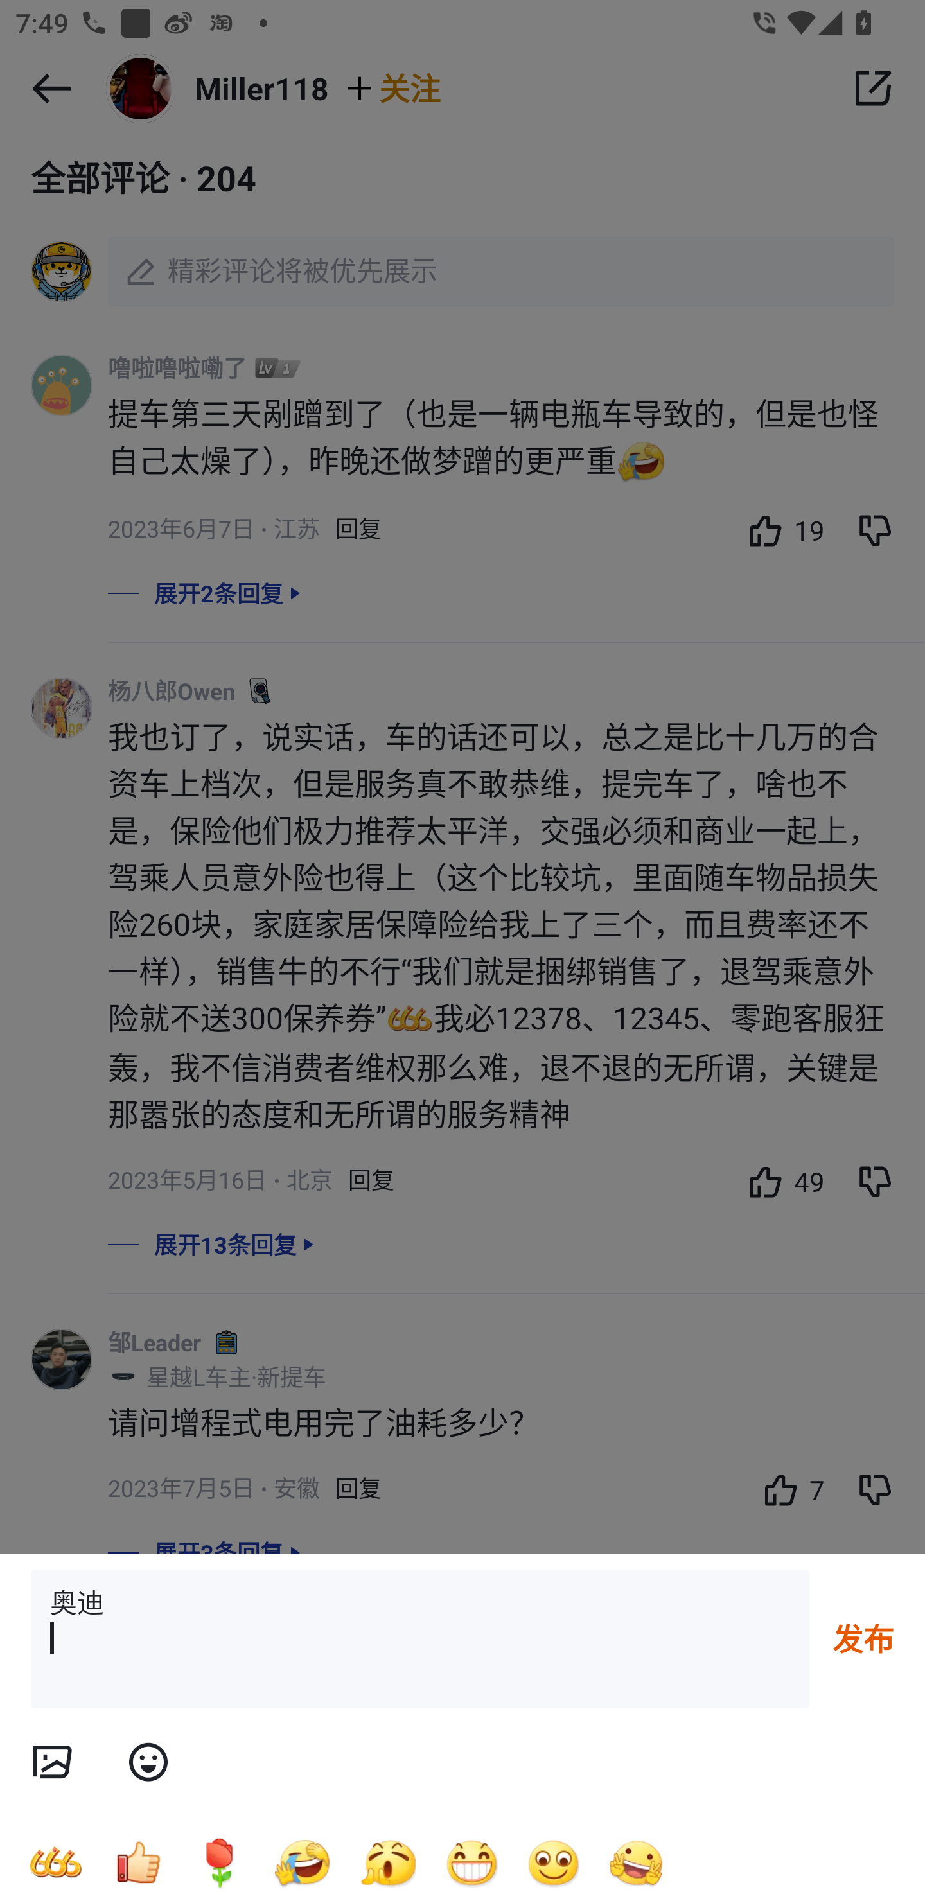 This screenshot has height=1901, width=925. I want to click on , so click(148, 1762).